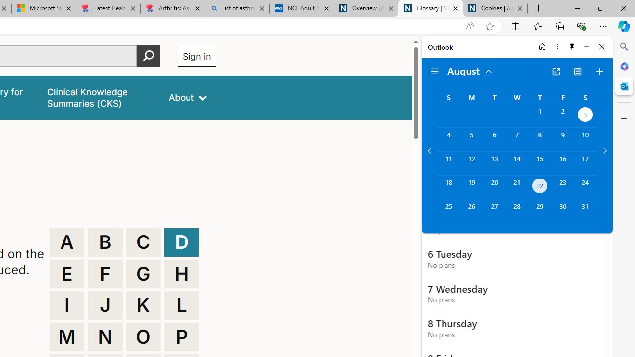  Describe the element at coordinates (469, 26) in the screenshot. I see `Read aloud this page (Ctrl+Shift+U)` at that location.